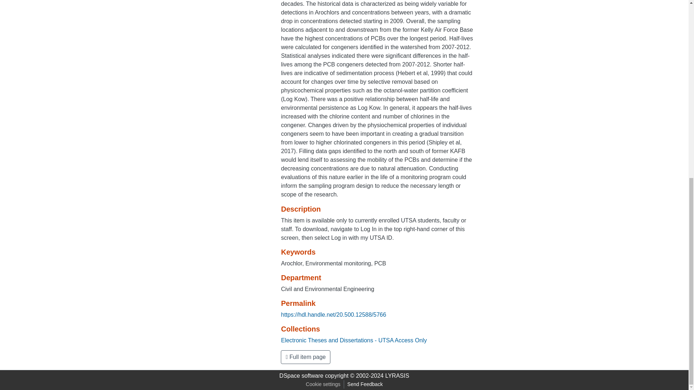  What do you see at coordinates (354, 340) in the screenshot?
I see `Electronic Theses and Dissertations - UTSA Access Only` at bounding box center [354, 340].